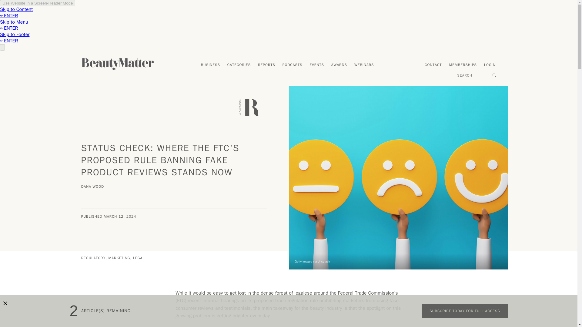 The height and width of the screenshot is (327, 582). I want to click on BUSINESS, so click(210, 65).